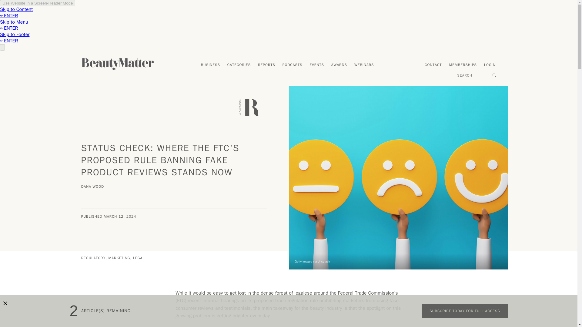 The height and width of the screenshot is (327, 582). I want to click on BUSINESS, so click(210, 65).